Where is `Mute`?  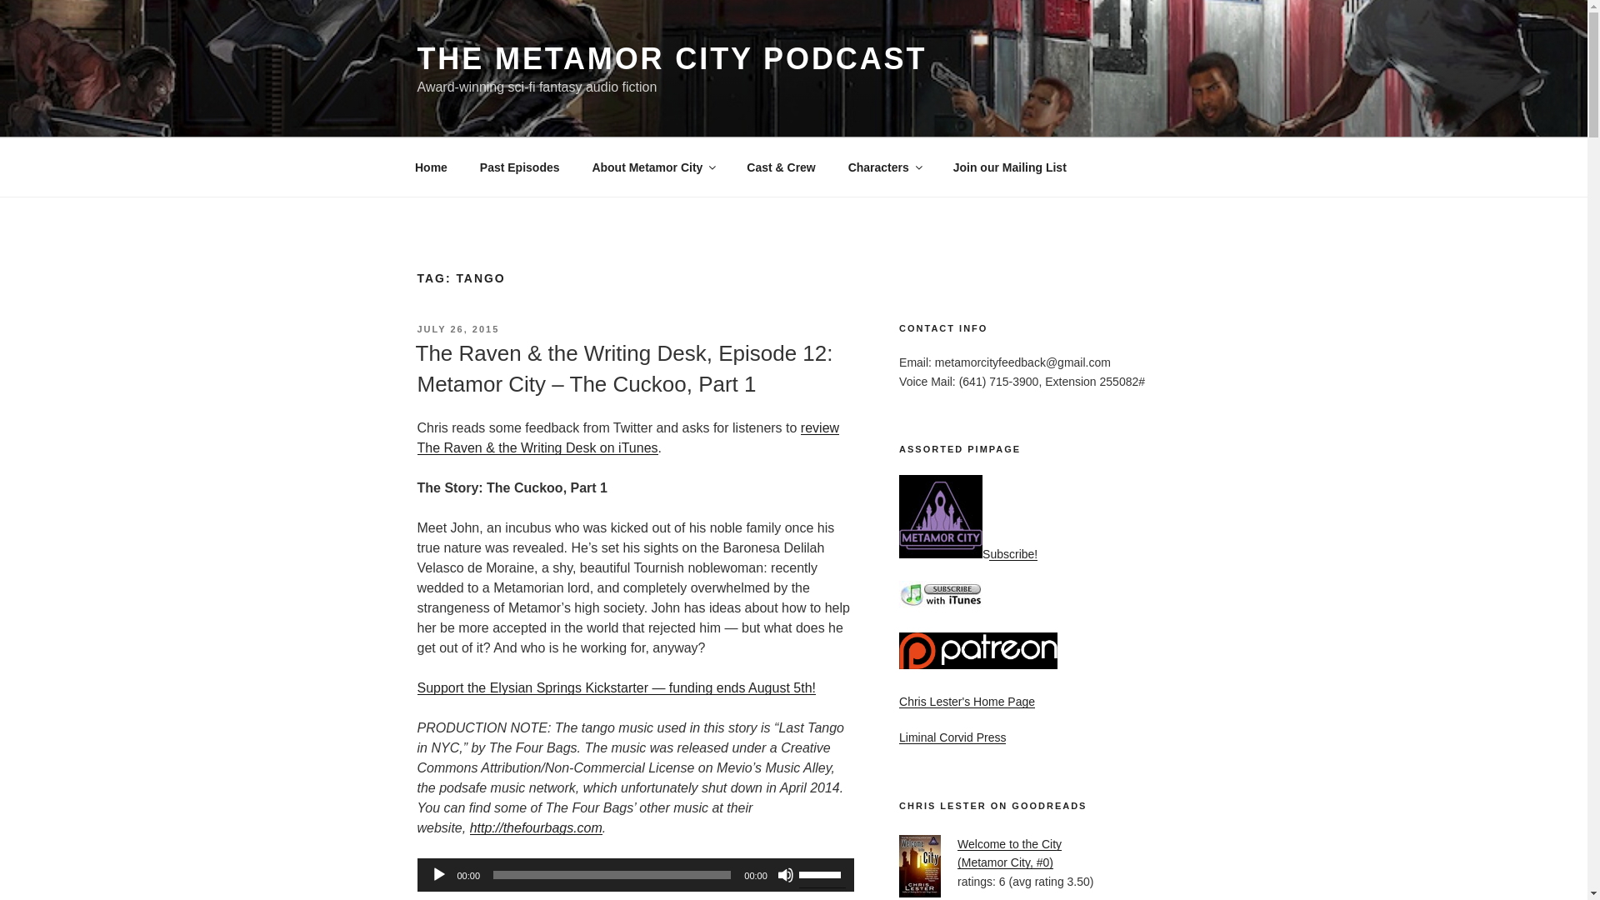
Mute is located at coordinates (785, 875).